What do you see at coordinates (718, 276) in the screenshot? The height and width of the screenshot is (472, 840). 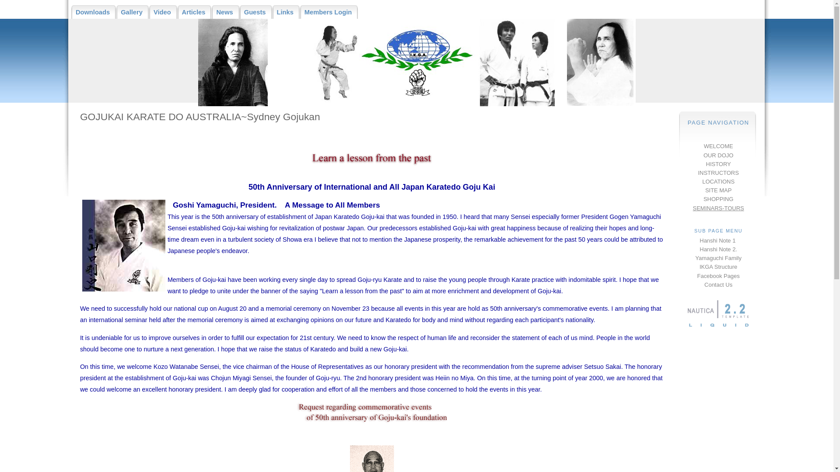 I see `Facebook Pages` at bounding box center [718, 276].